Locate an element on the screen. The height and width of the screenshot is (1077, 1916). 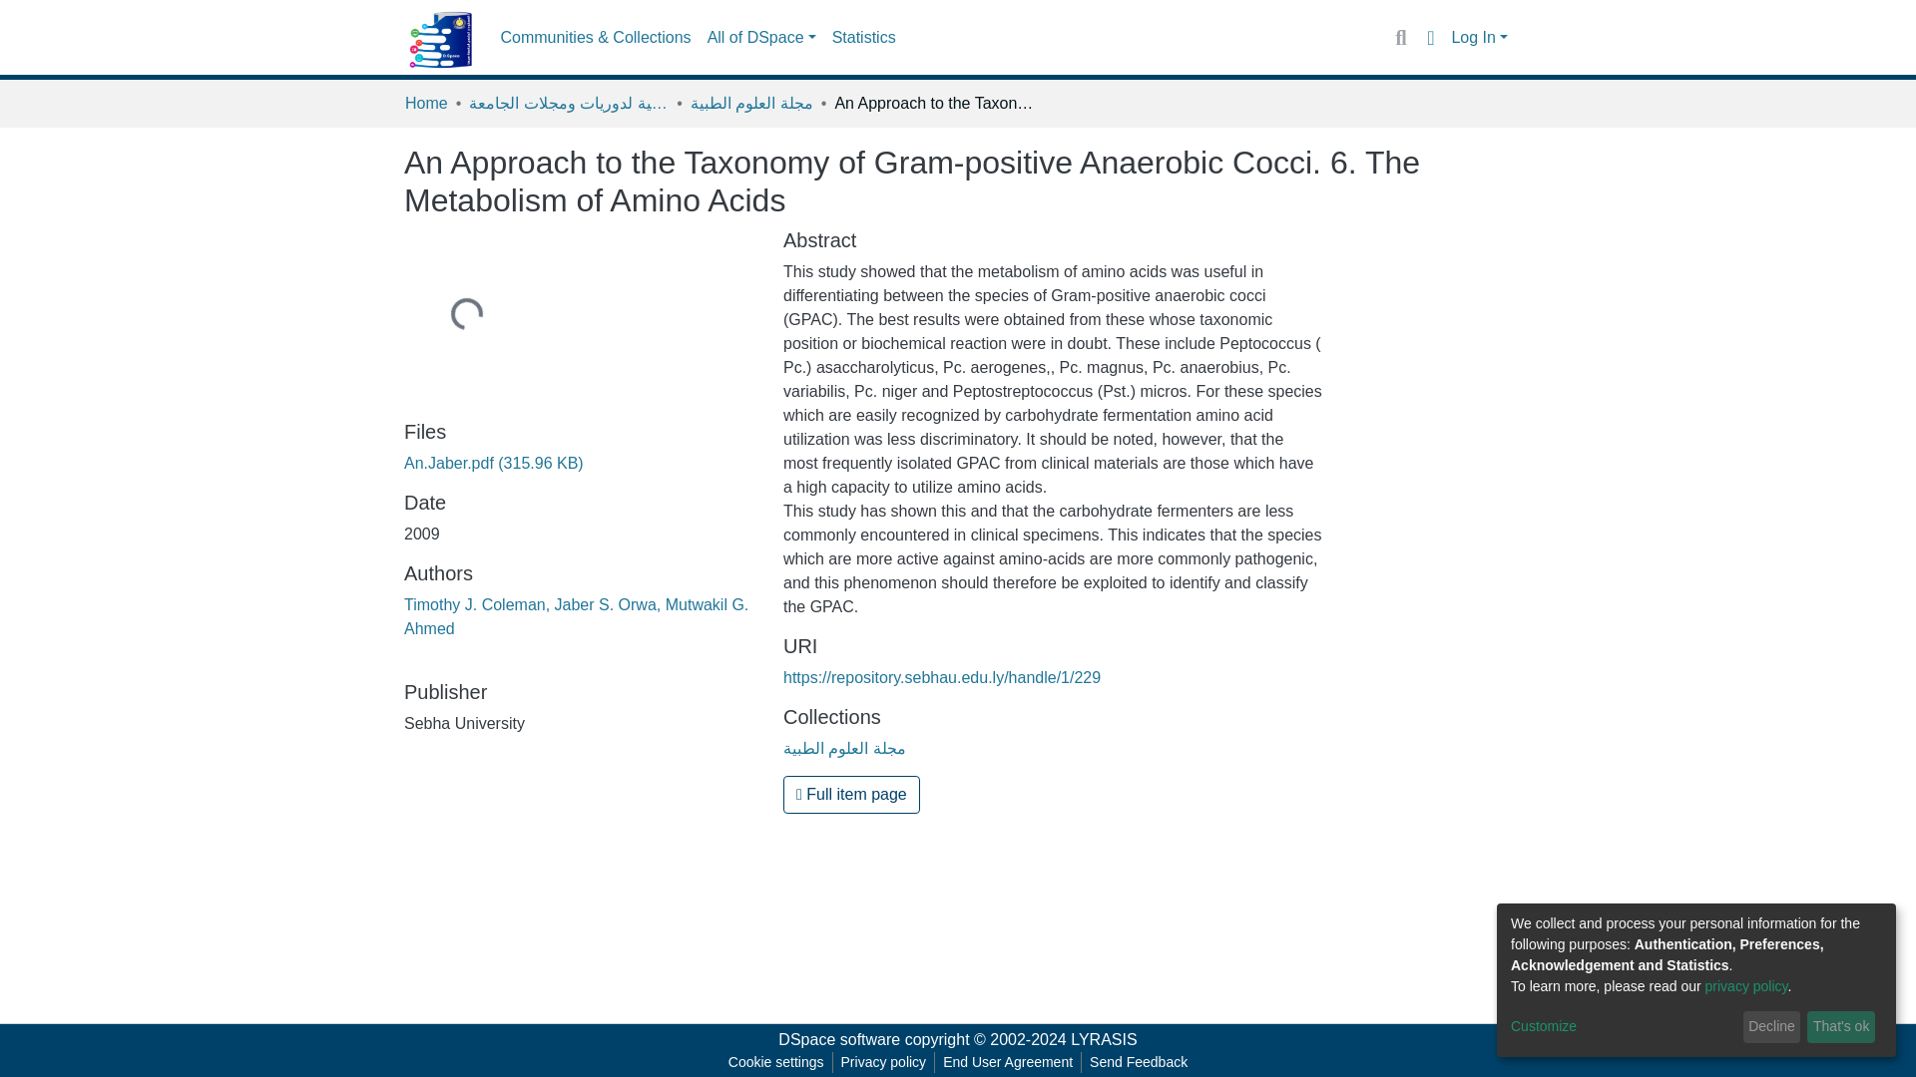
That's ok is located at coordinates (1840, 1027).